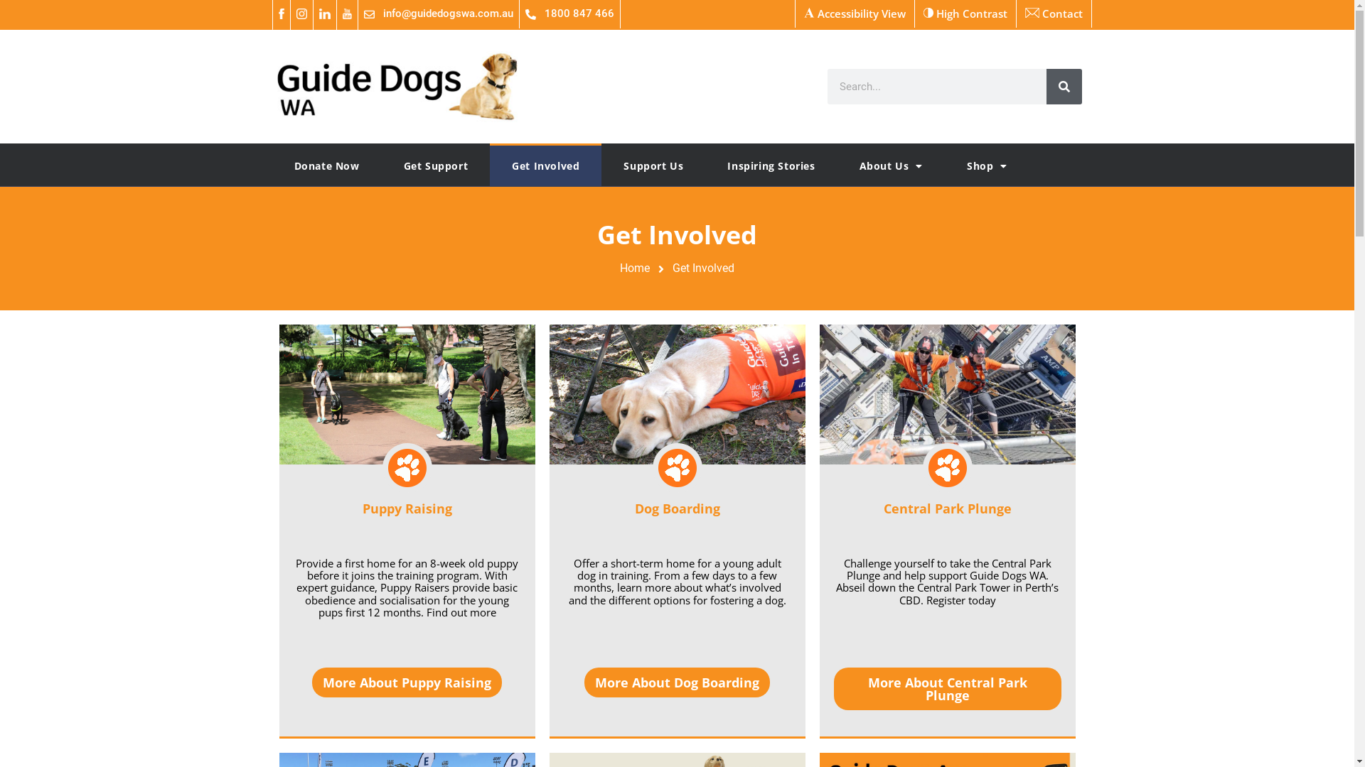 This screenshot has width=1365, height=767. I want to click on Shop, so click(987, 165).